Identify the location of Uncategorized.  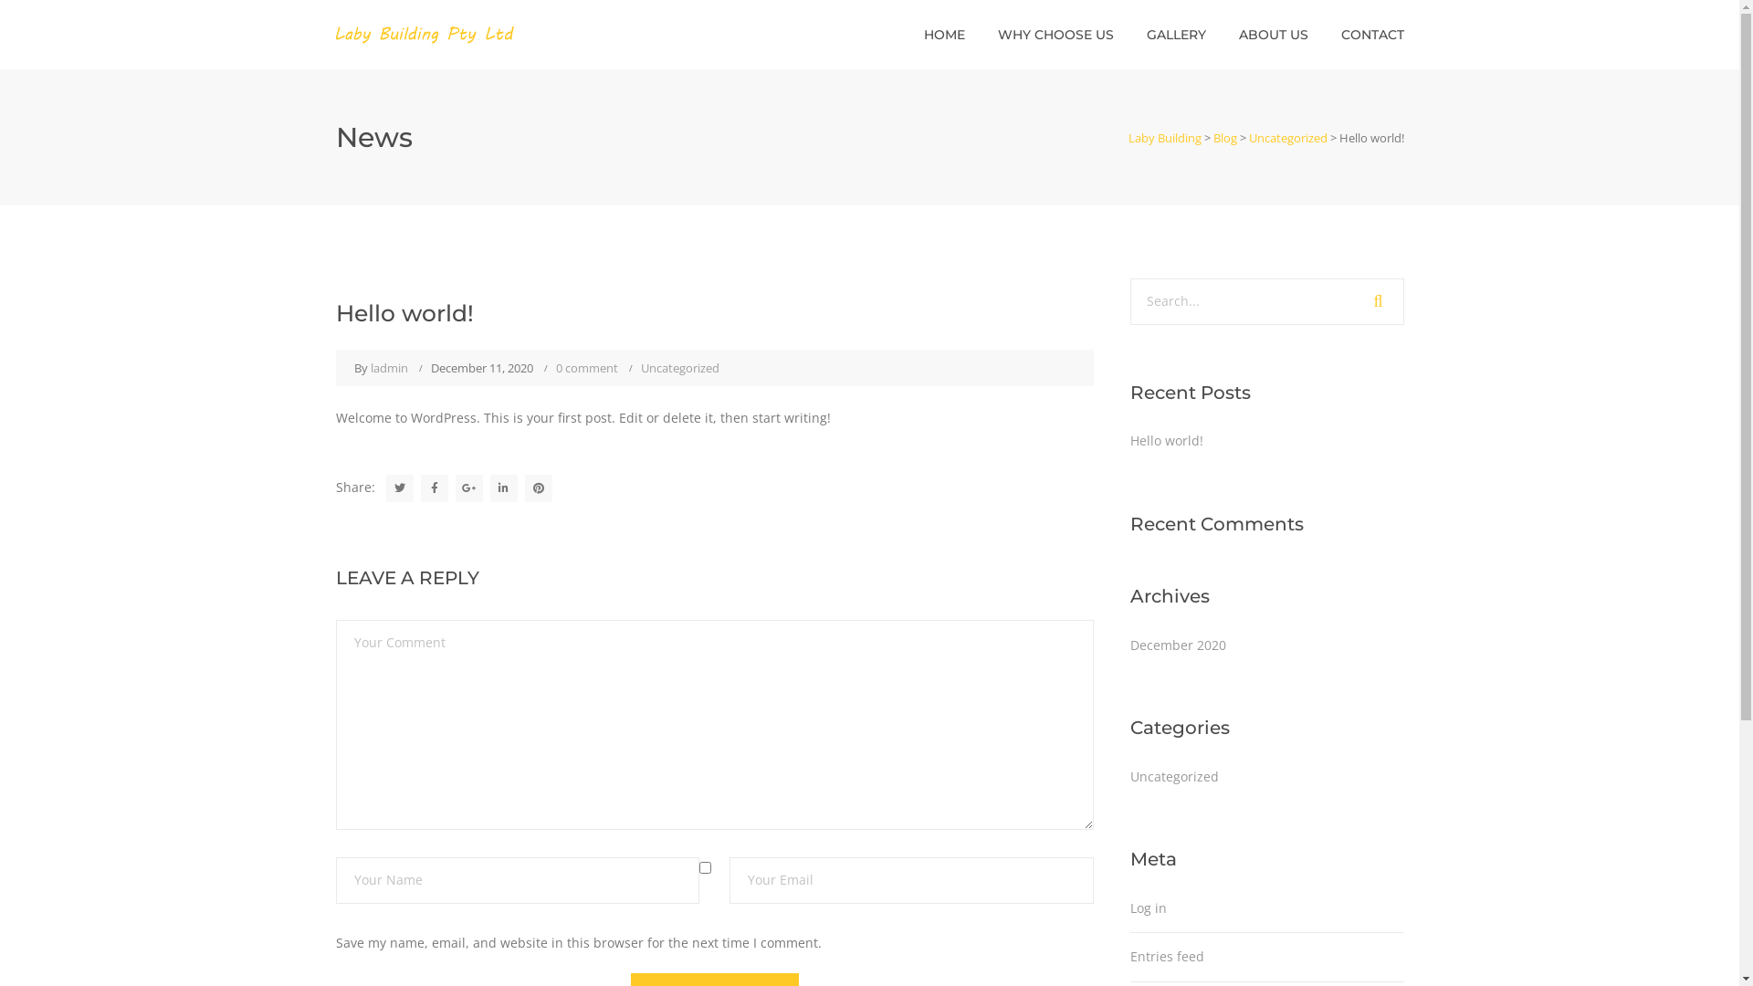
(1174, 777).